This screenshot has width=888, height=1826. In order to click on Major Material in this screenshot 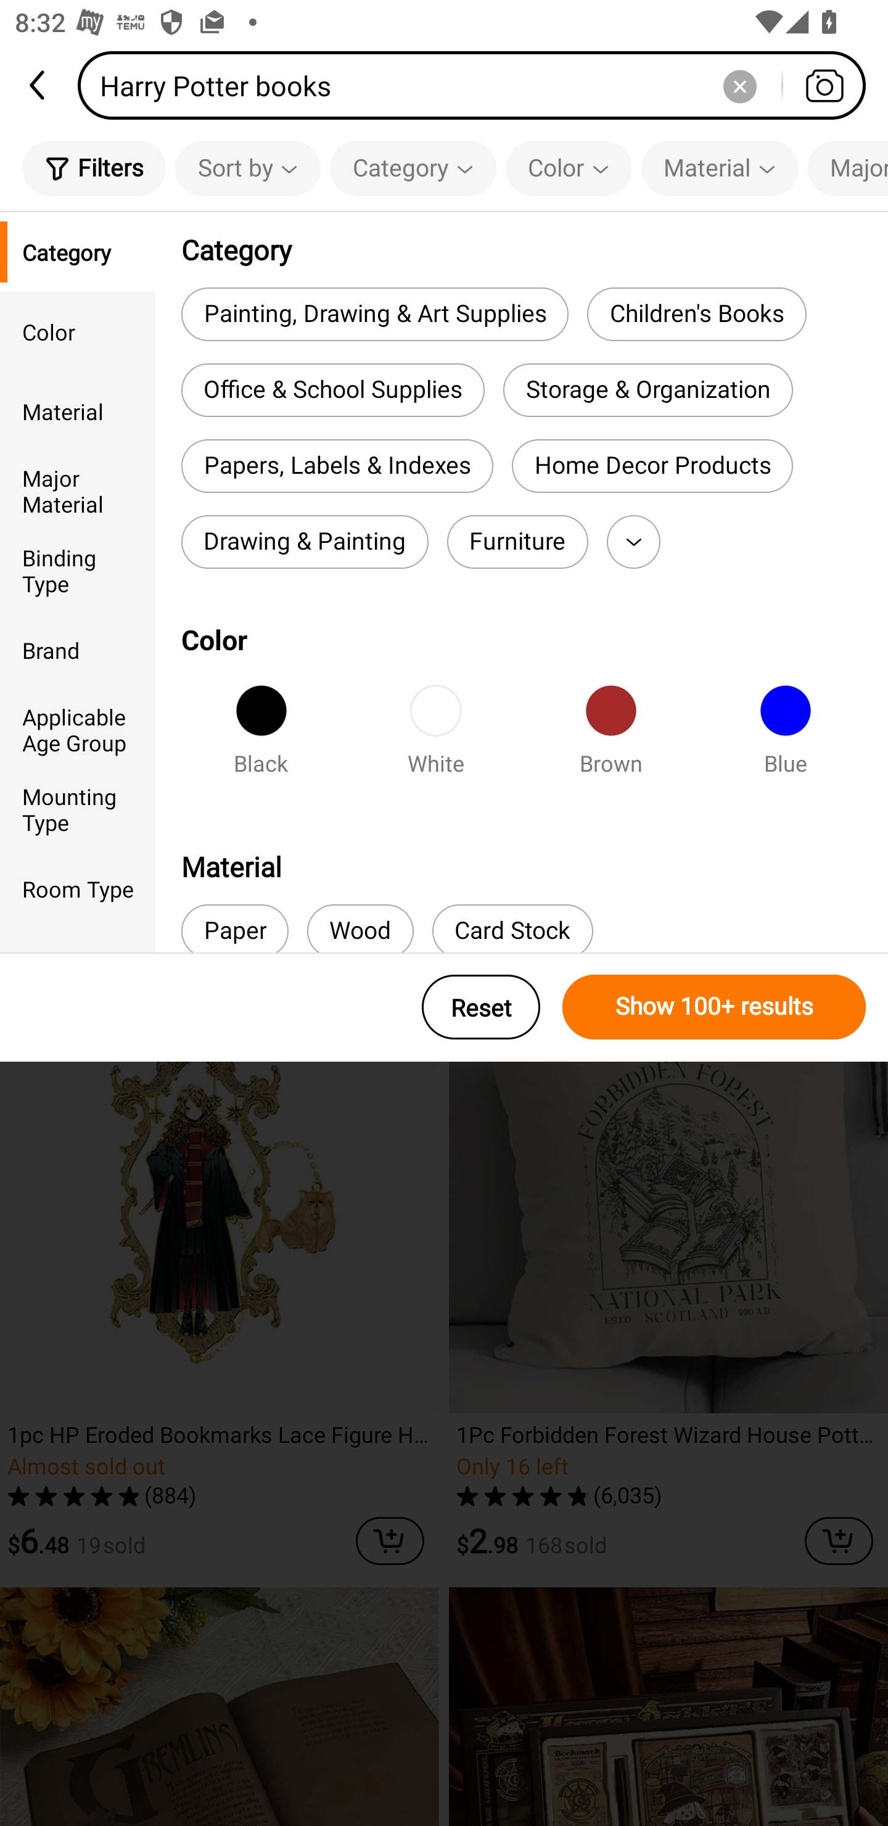, I will do `click(78, 491)`.